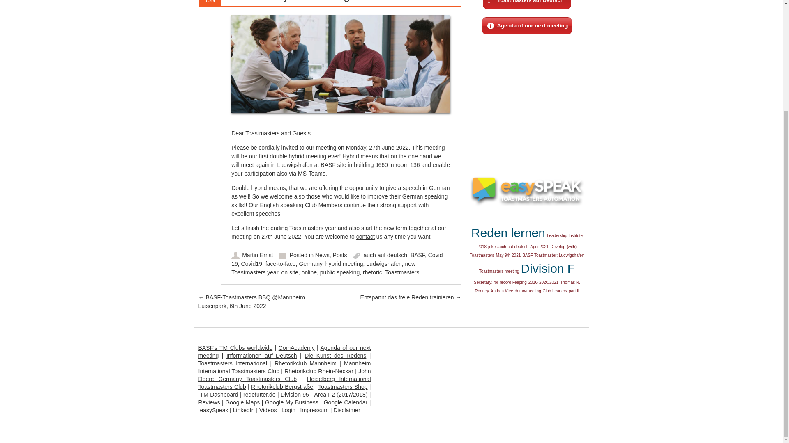 Image resolution: width=789 pixels, height=443 pixels. I want to click on 1 topic, so click(508, 255).